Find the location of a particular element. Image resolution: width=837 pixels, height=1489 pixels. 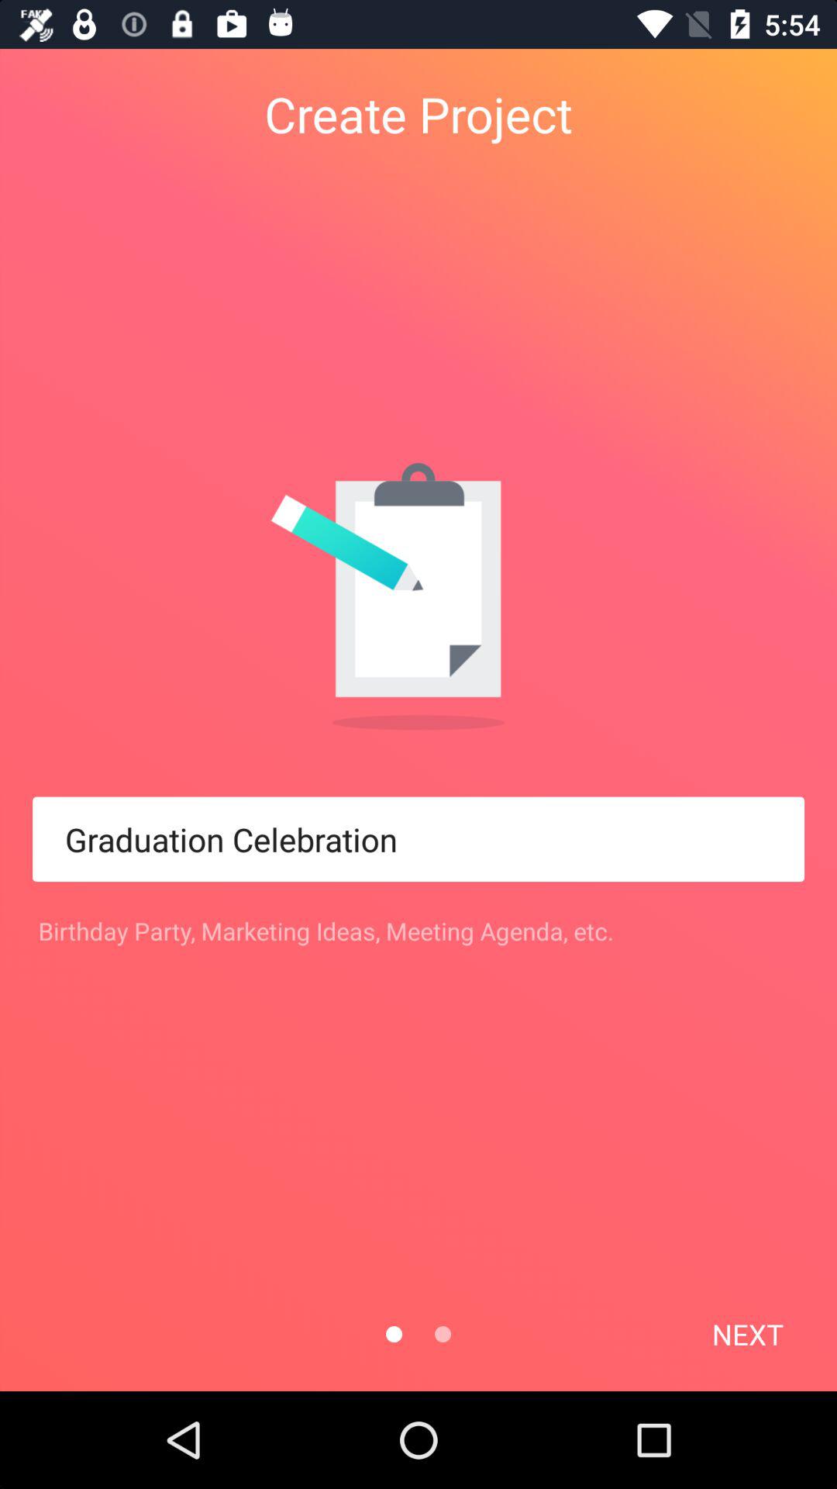

press the item above birthday party marketing is located at coordinates (418, 839).